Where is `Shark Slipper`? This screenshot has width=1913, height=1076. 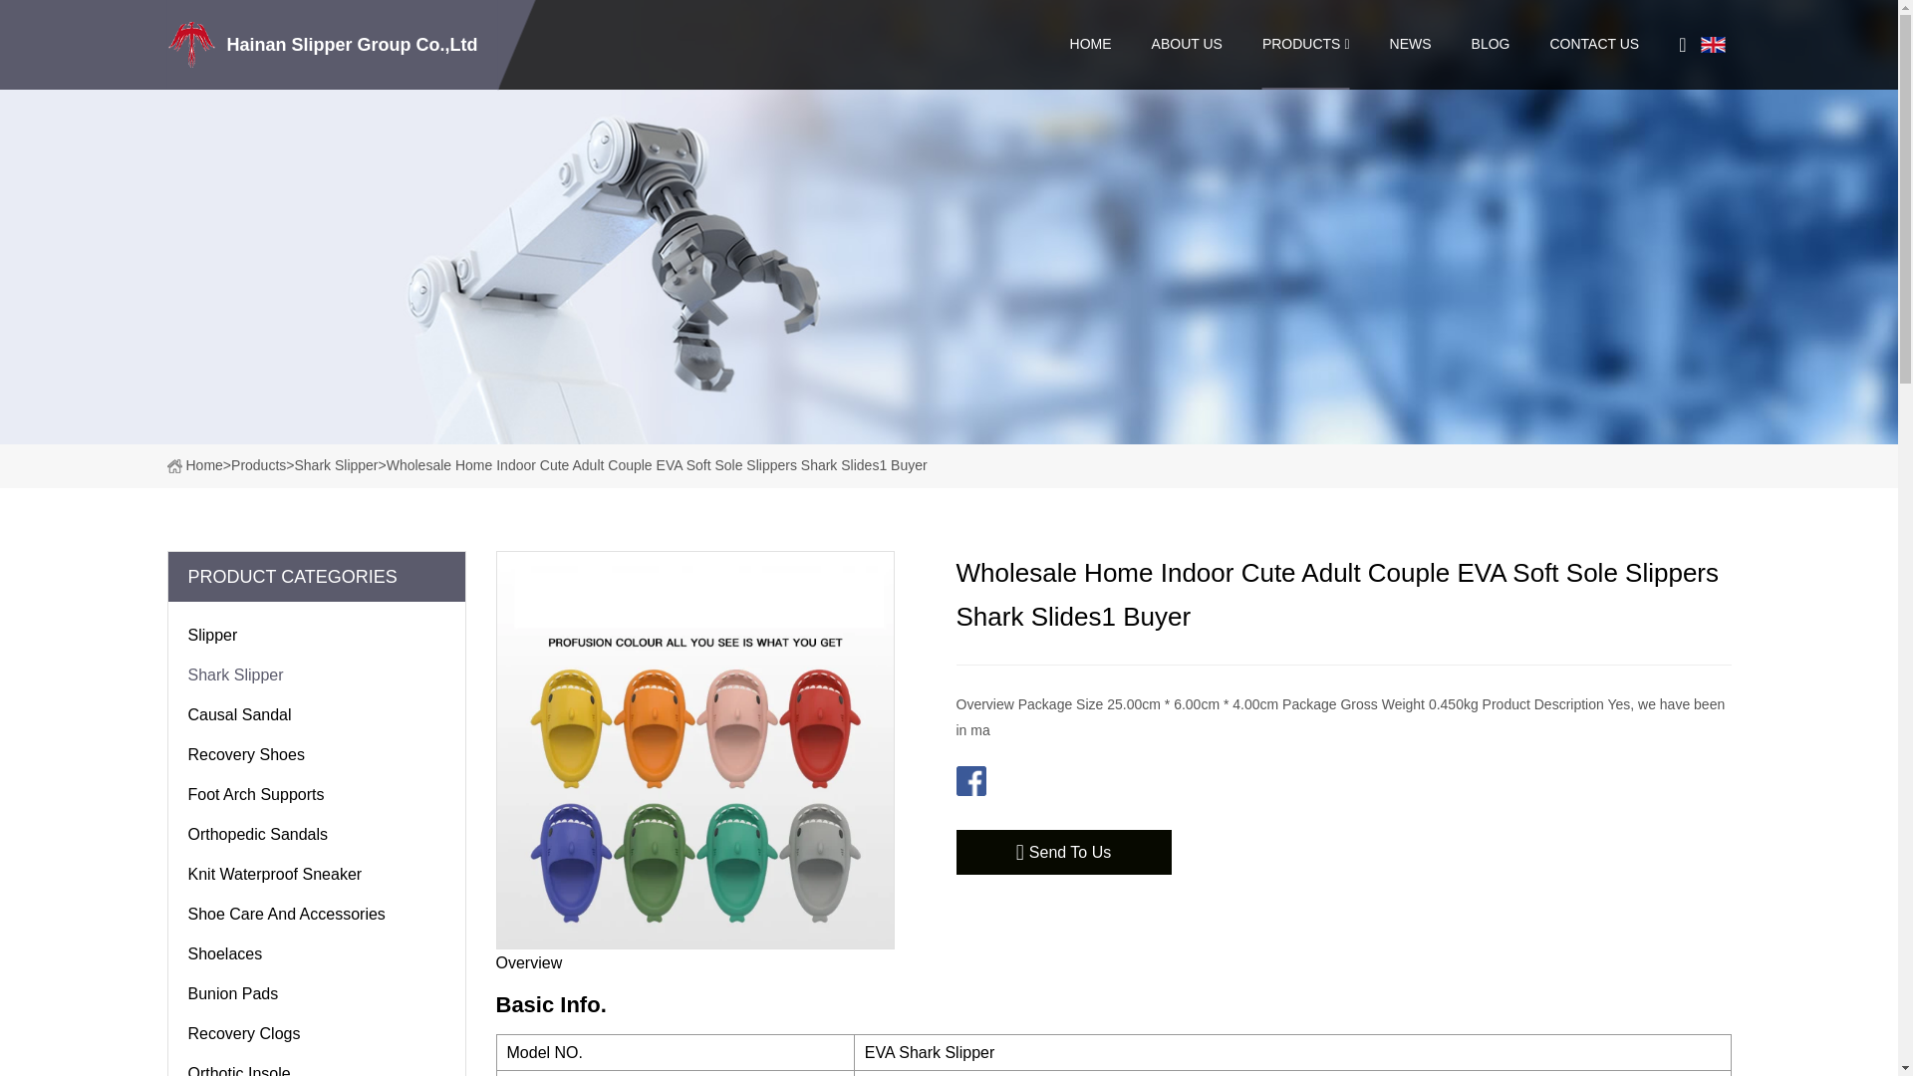 Shark Slipper is located at coordinates (315, 672).